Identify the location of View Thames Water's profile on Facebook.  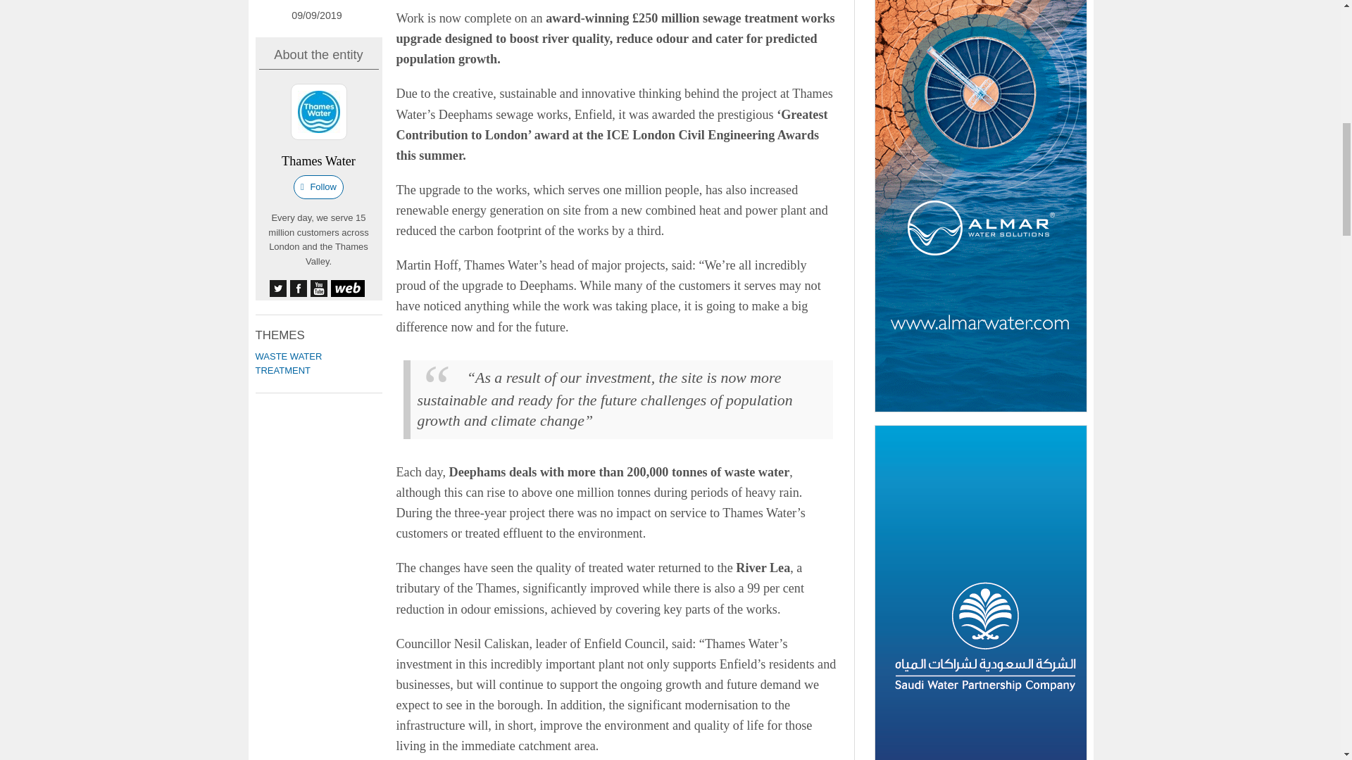
(299, 289).